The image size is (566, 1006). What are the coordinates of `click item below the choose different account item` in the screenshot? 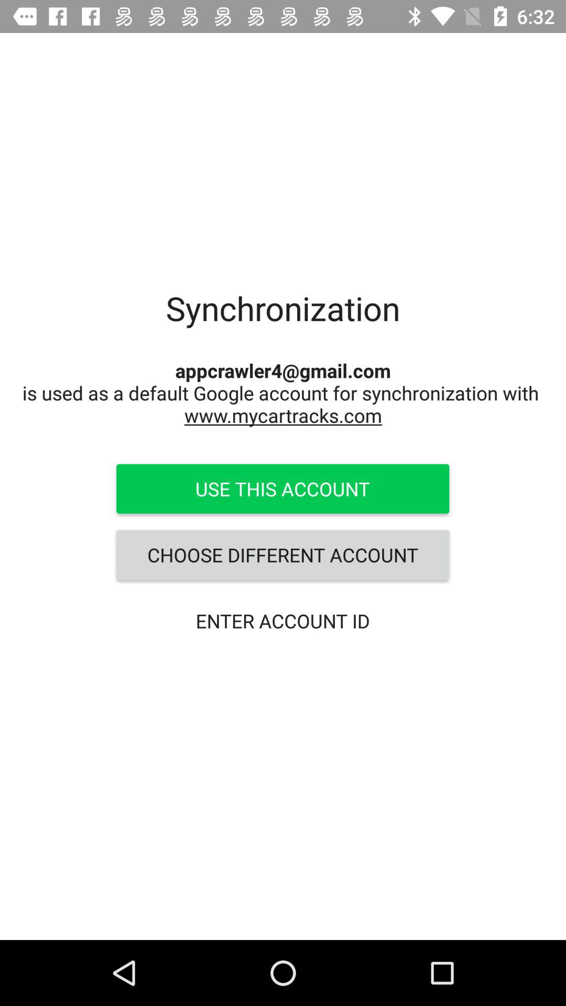 It's located at (282, 620).